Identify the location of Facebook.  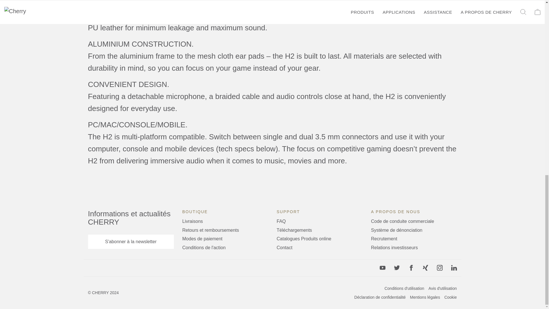
(411, 268).